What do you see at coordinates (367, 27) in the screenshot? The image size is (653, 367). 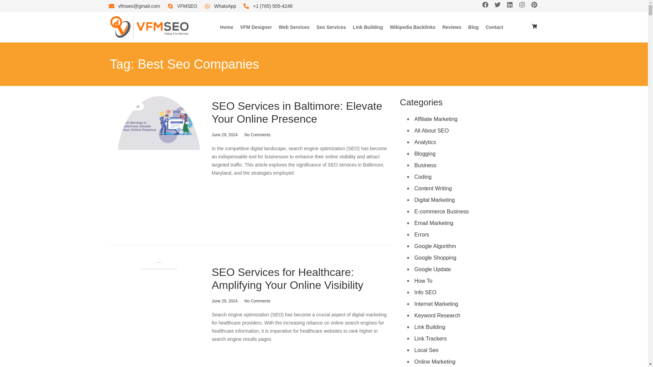 I see `Link Building` at bounding box center [367, 27].